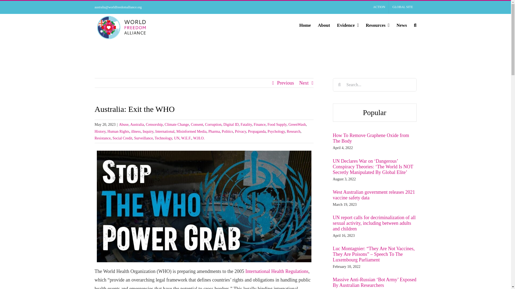  Describe the element at coordinates (379, 7) in the screenshot. I see `ACTION` at that location.